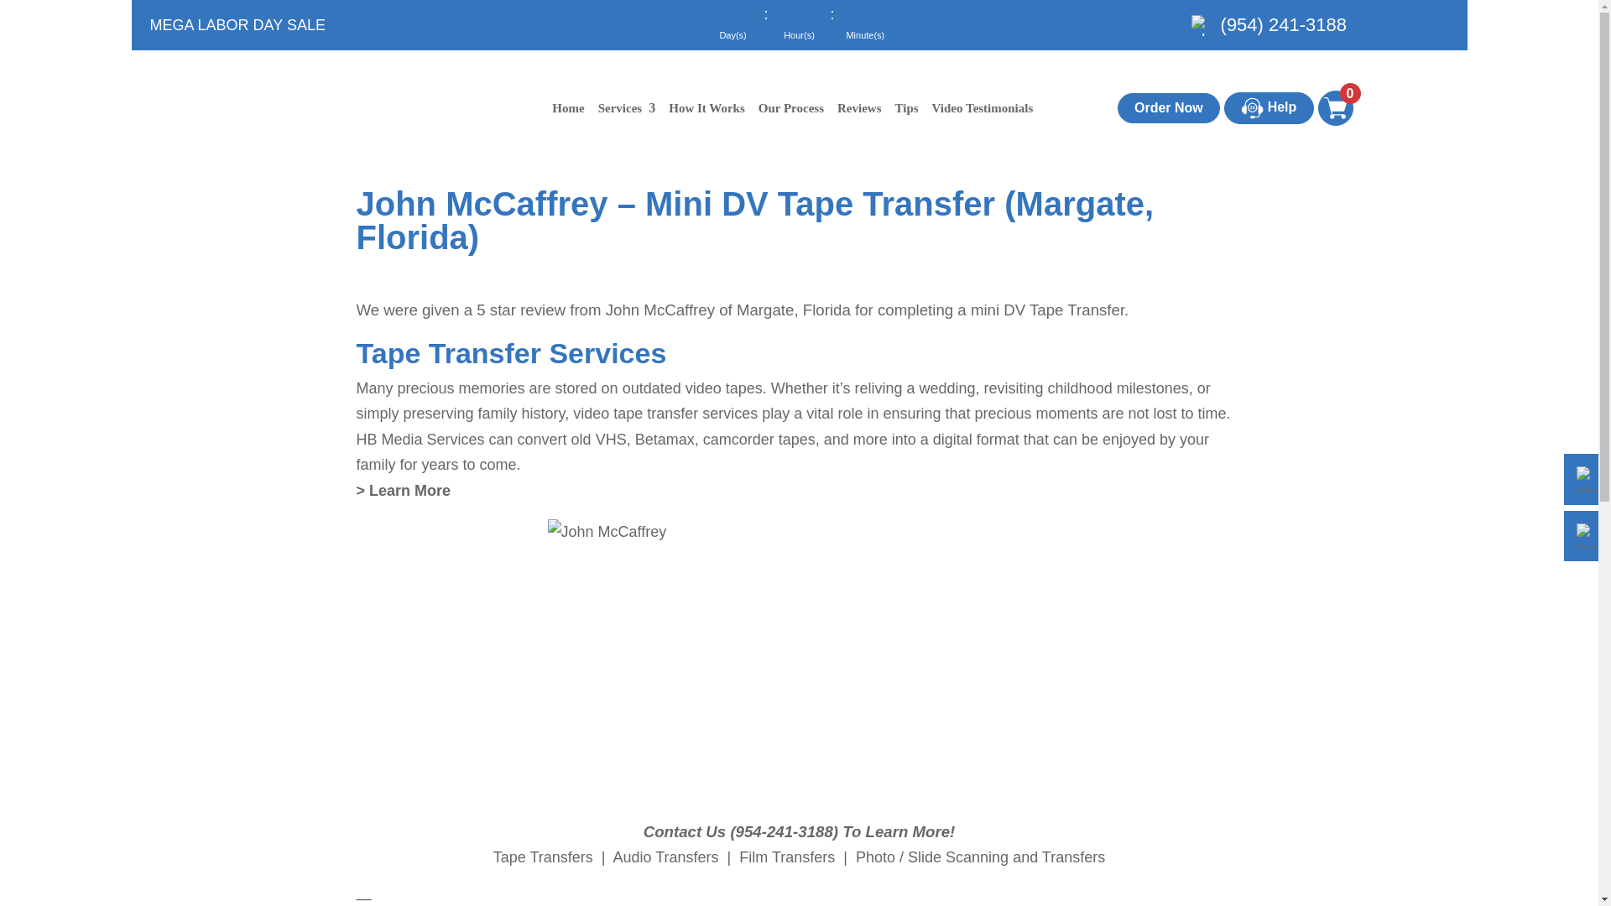  Describe the element at coordinates (626, 108) in the screenshot. I see `Services` at that location.